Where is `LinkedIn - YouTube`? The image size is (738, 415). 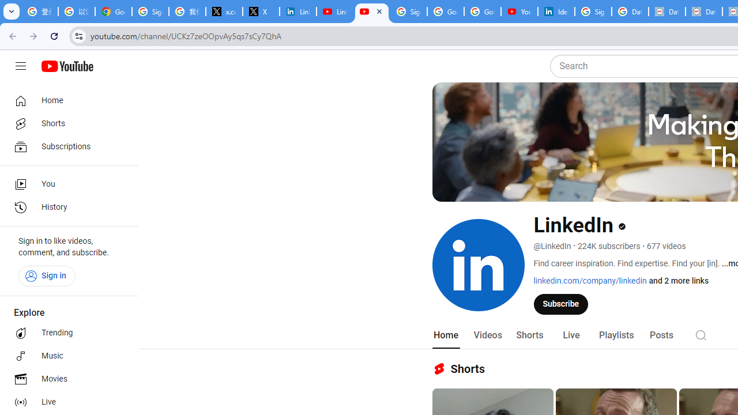 LinkedIn - YouTube is located at coordinates (335, 12).